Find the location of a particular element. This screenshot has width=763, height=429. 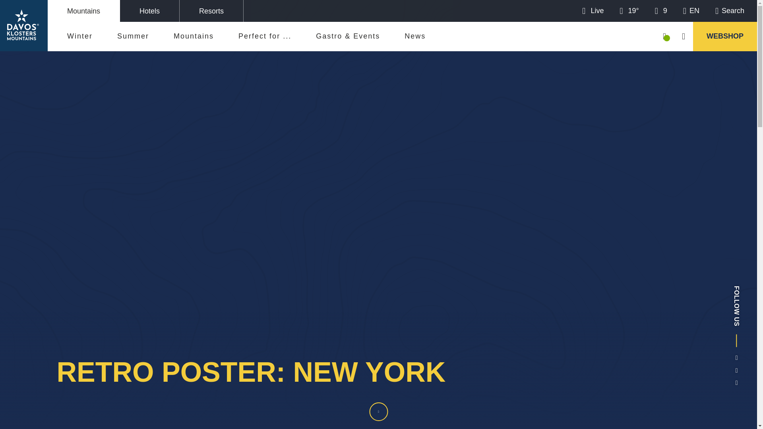

EN is located at coordinates (691, 10).